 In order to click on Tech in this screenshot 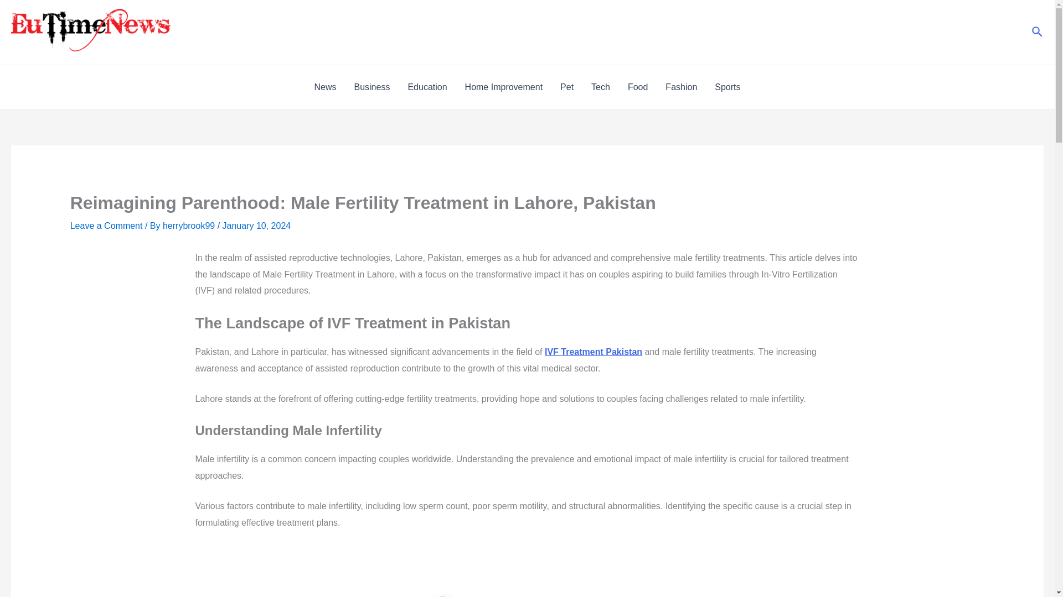, I will do `click(600, 87)`.